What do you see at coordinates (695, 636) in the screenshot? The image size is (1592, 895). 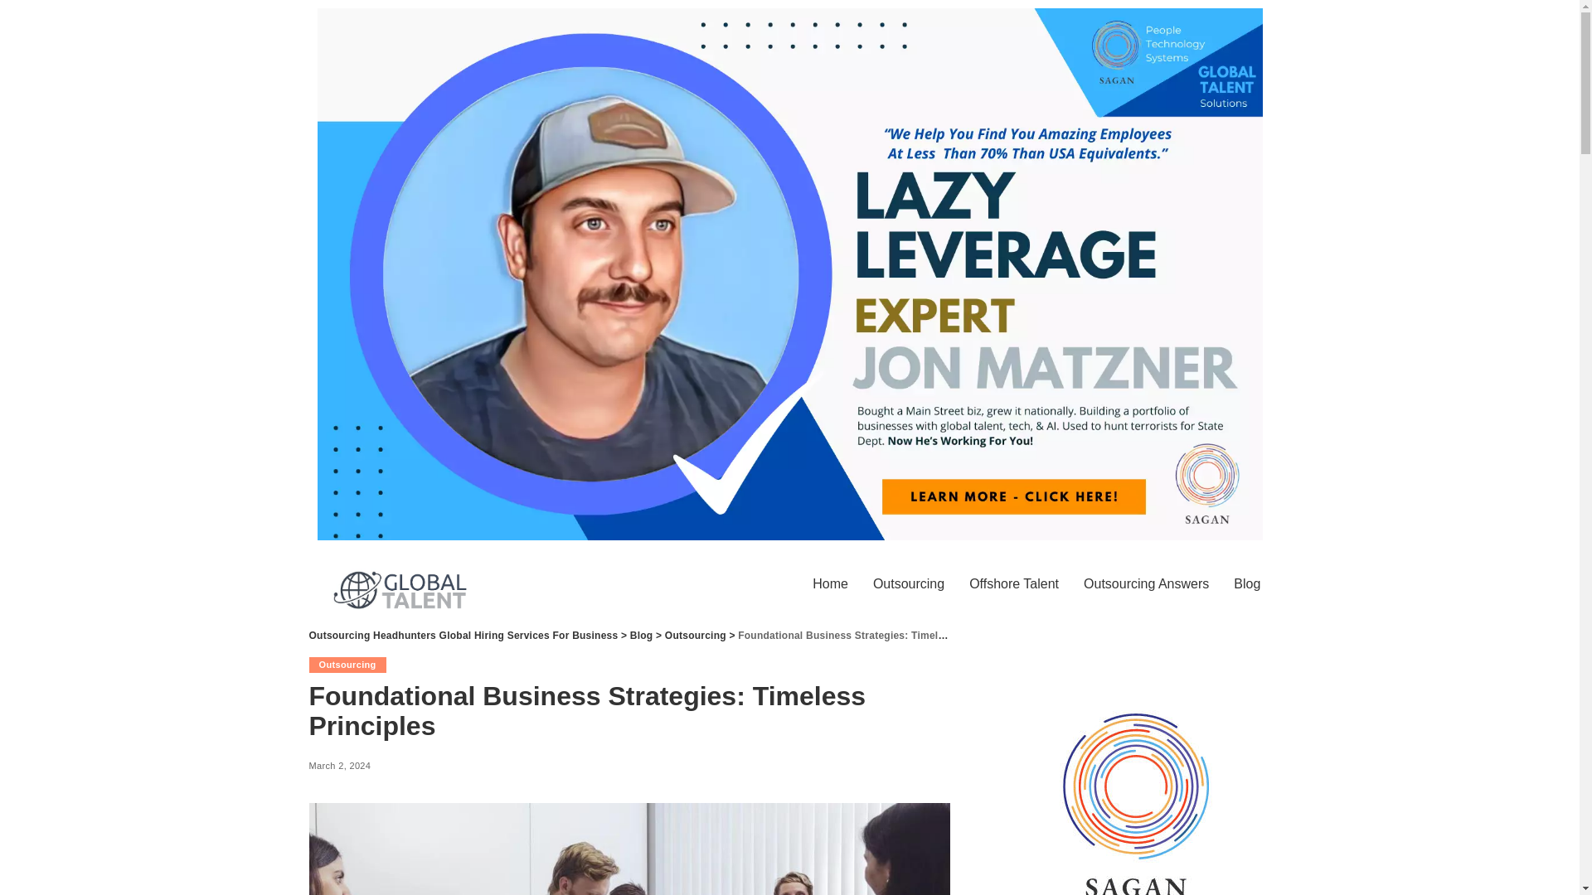 I see `Go to the Outsourcing Category archives.` at bounding box center [695, 636].